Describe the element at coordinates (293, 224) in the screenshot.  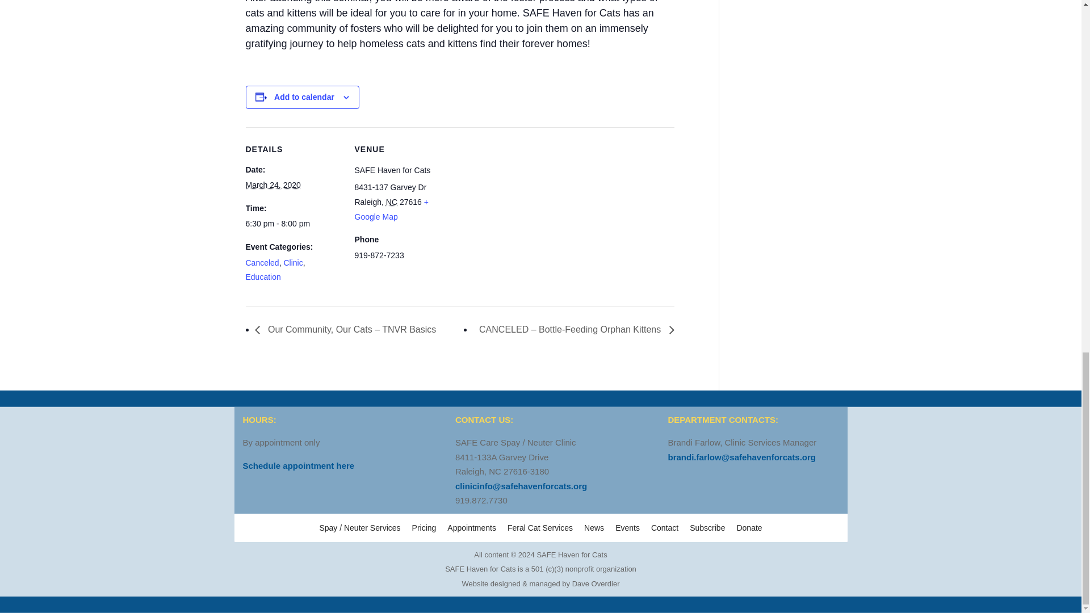
I see `2020-03-24` at that location.